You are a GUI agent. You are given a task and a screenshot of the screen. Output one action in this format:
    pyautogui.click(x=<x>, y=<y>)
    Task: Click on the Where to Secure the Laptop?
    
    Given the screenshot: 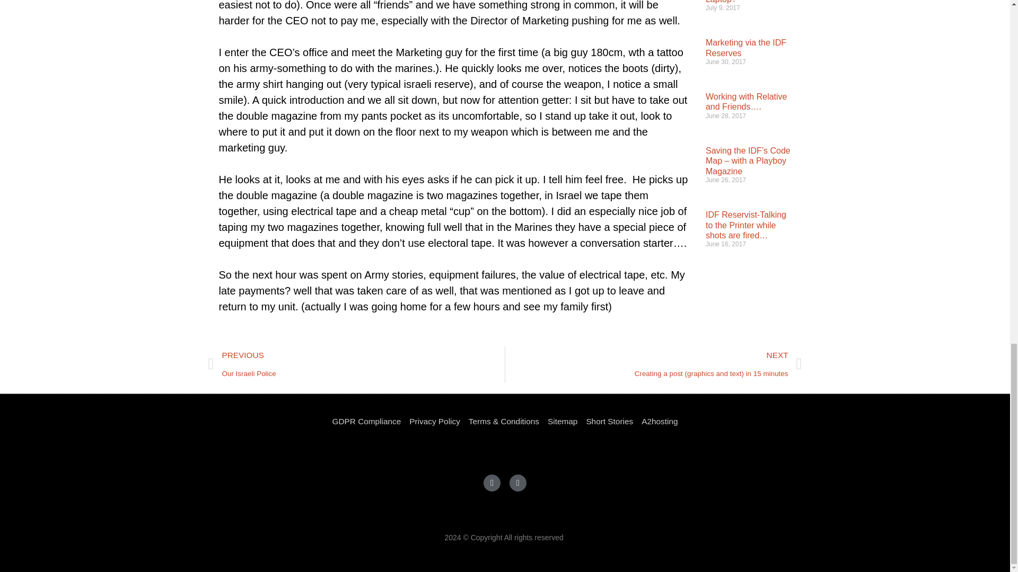 What is the action you would take?
    pyautogui.click(x=744, y=2)
    